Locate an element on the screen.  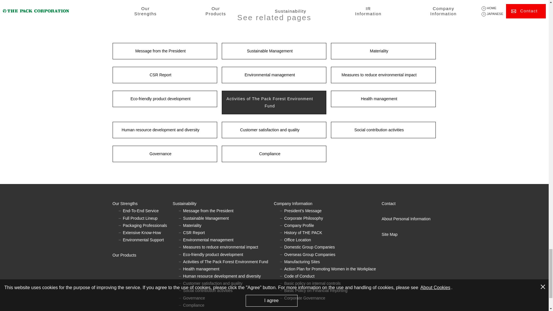
Measures to reduce environmental impact is located at coordinates (383, 75).